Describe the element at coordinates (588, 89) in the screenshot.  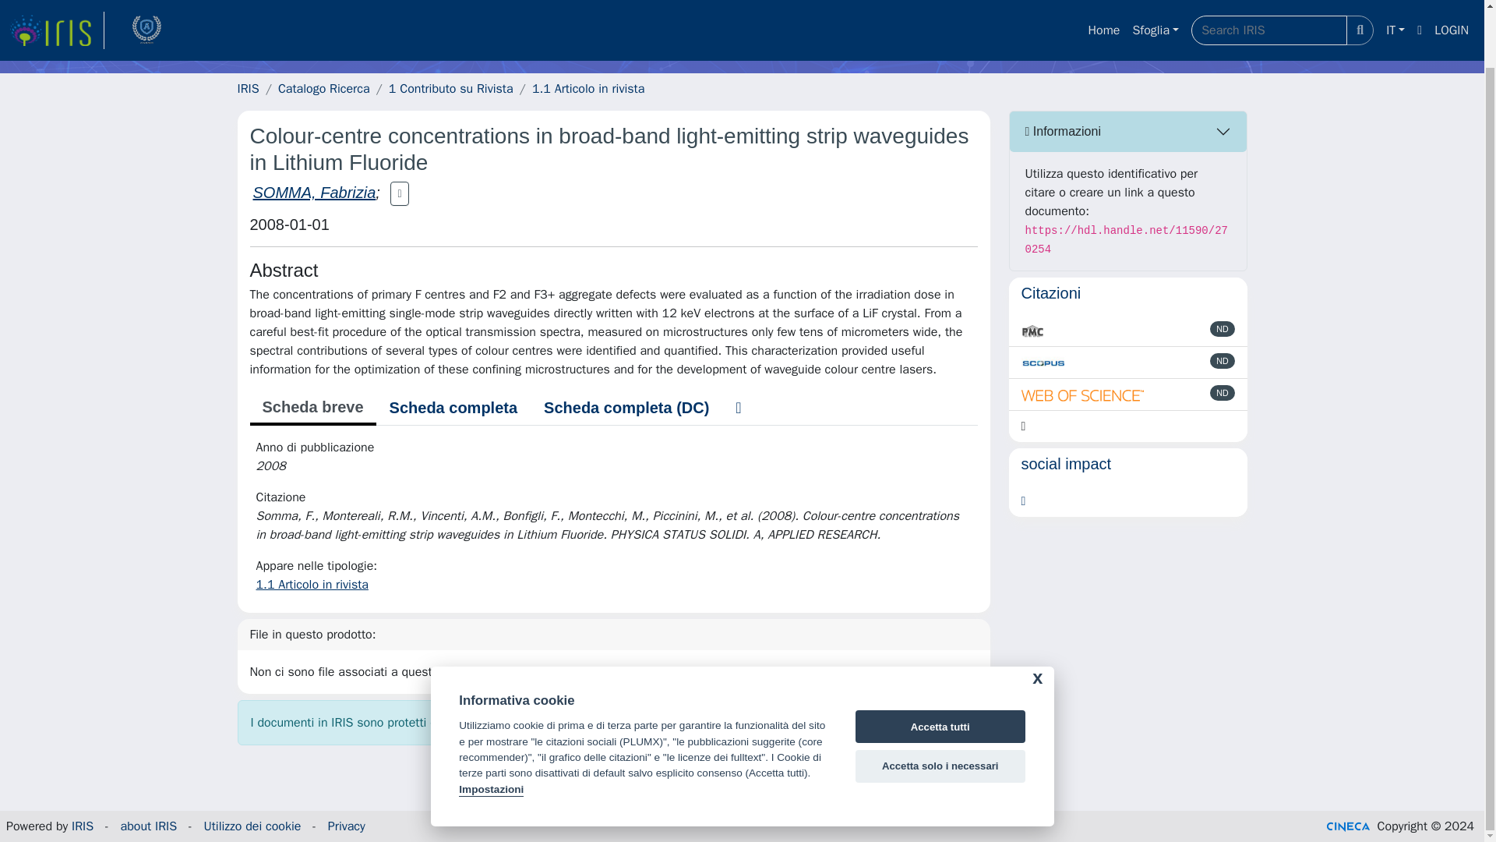
I see `1.1 Articolo in rivista` at that location.